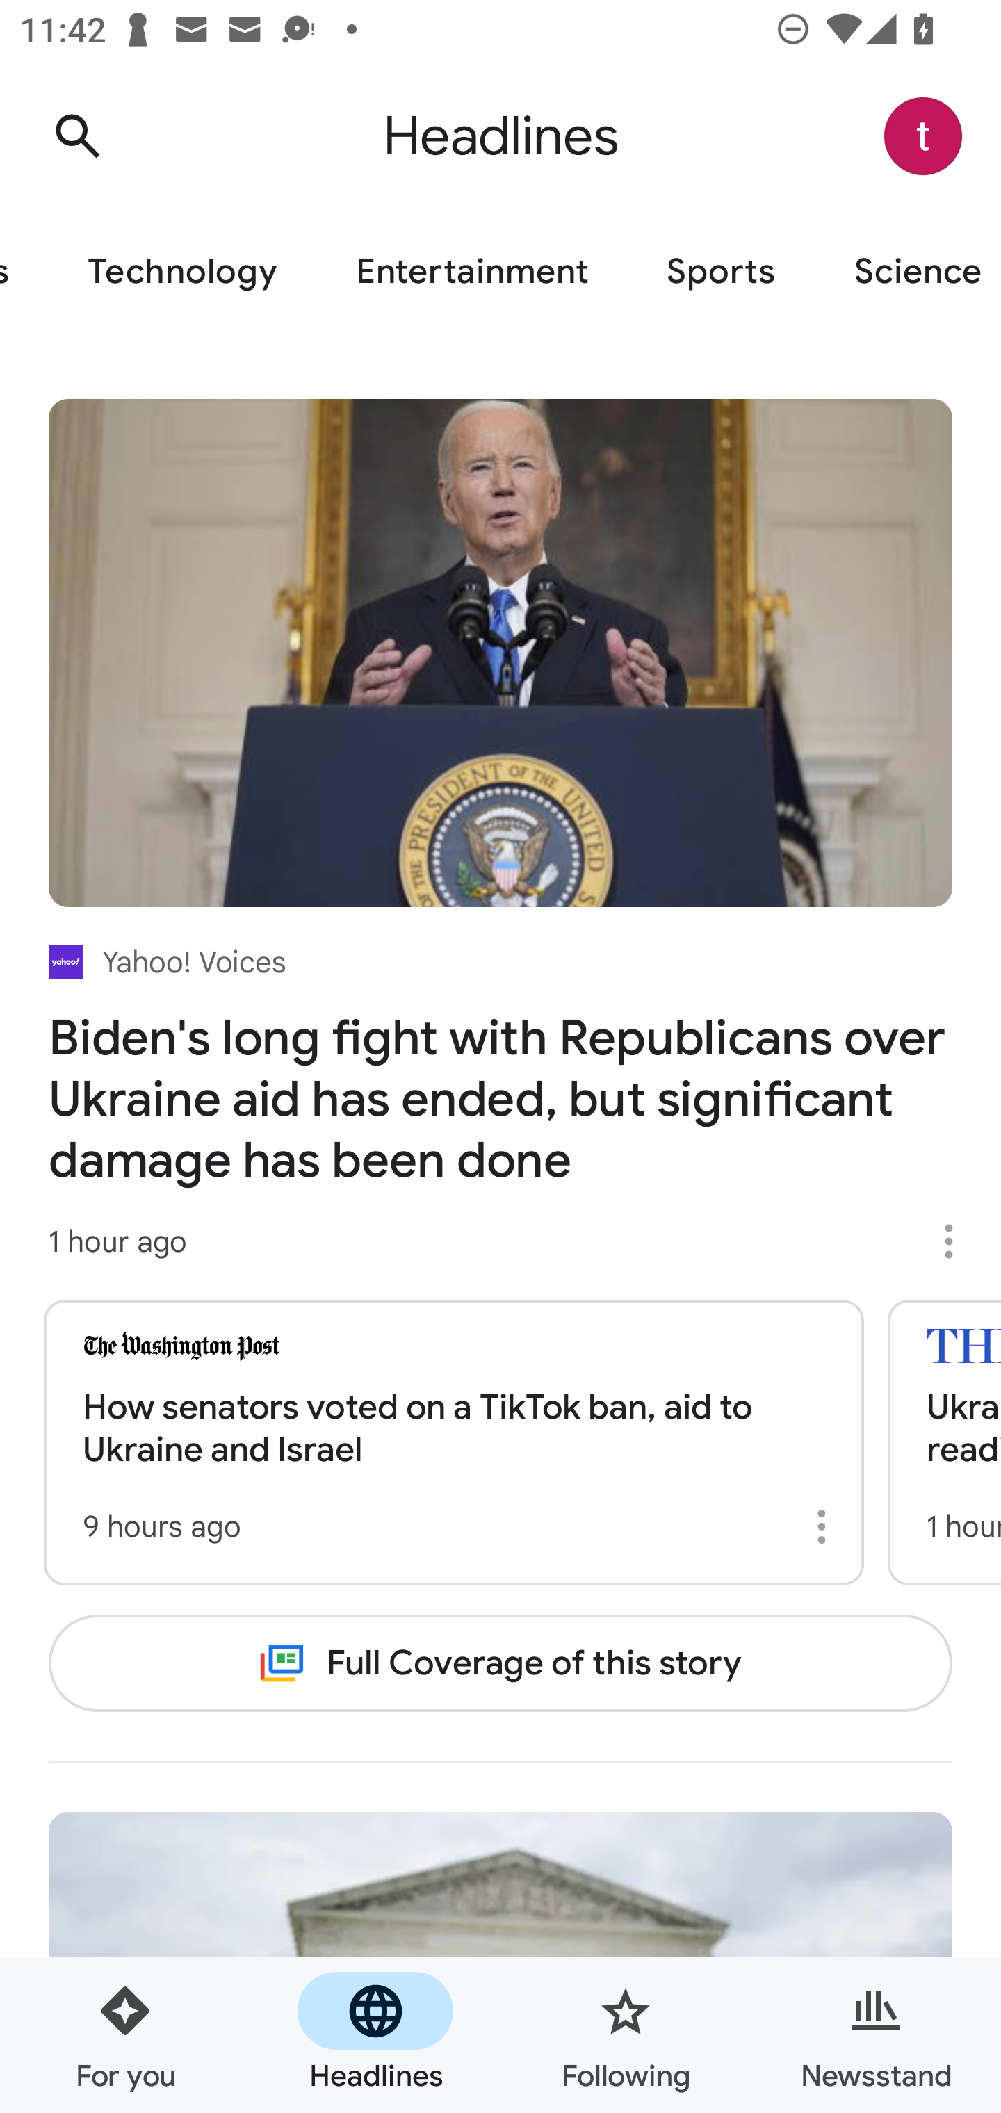  I want to click on Full Coverage of this story, so click(500, 1663).